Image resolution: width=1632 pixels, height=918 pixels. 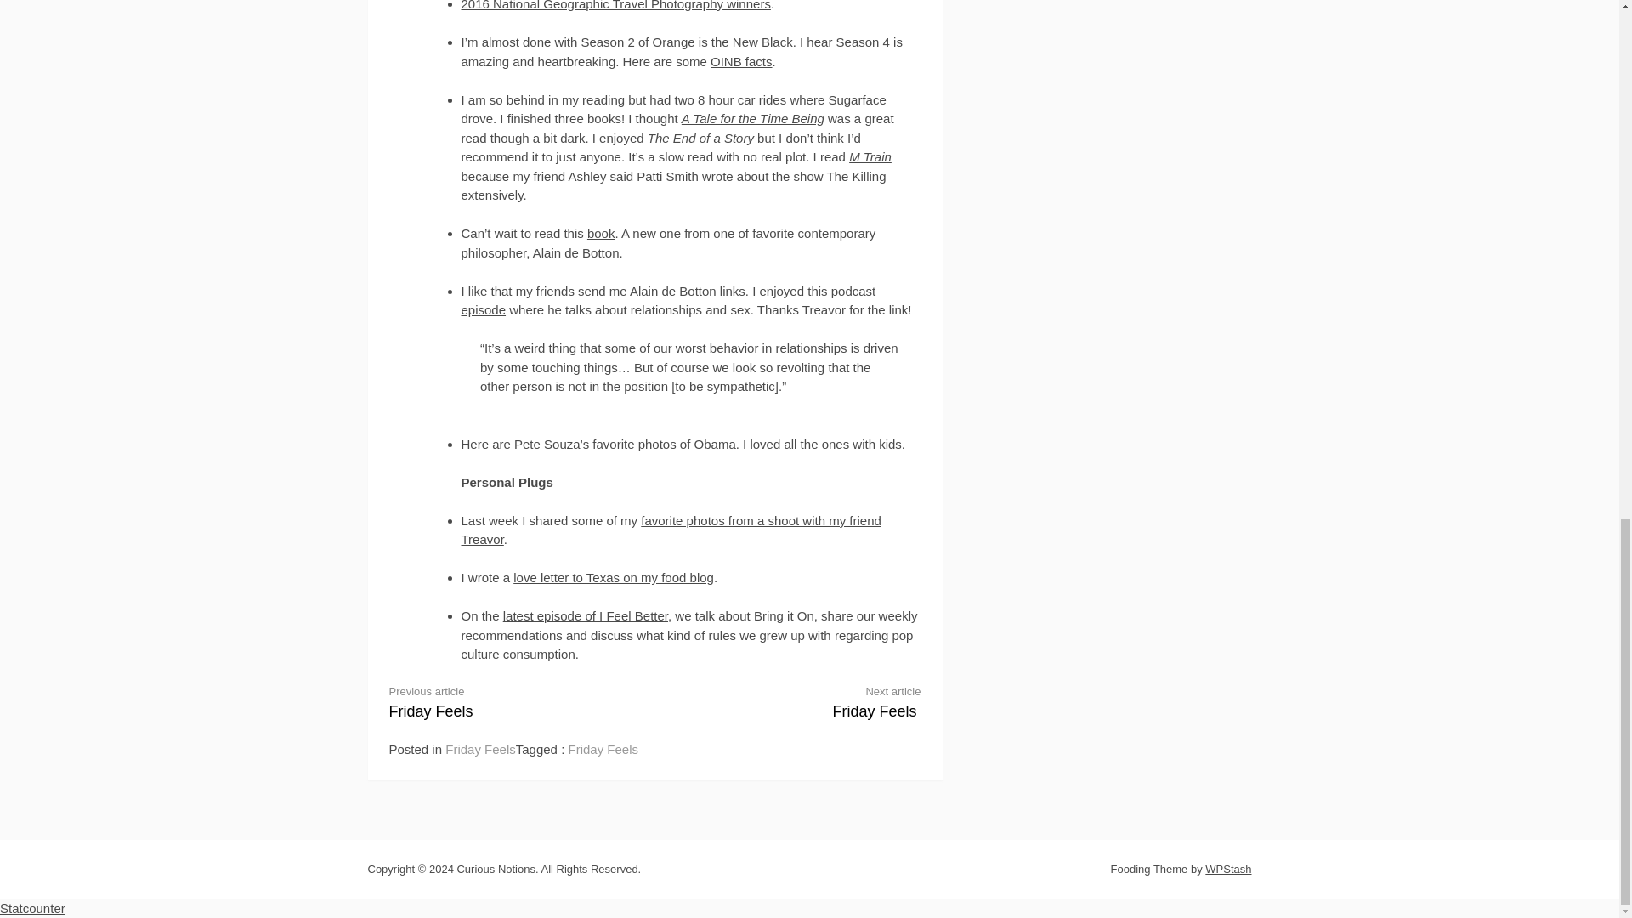 What do you see at coordinates (603, 748) in the screenshot?
I see `book` at bounding box center [603, 748].